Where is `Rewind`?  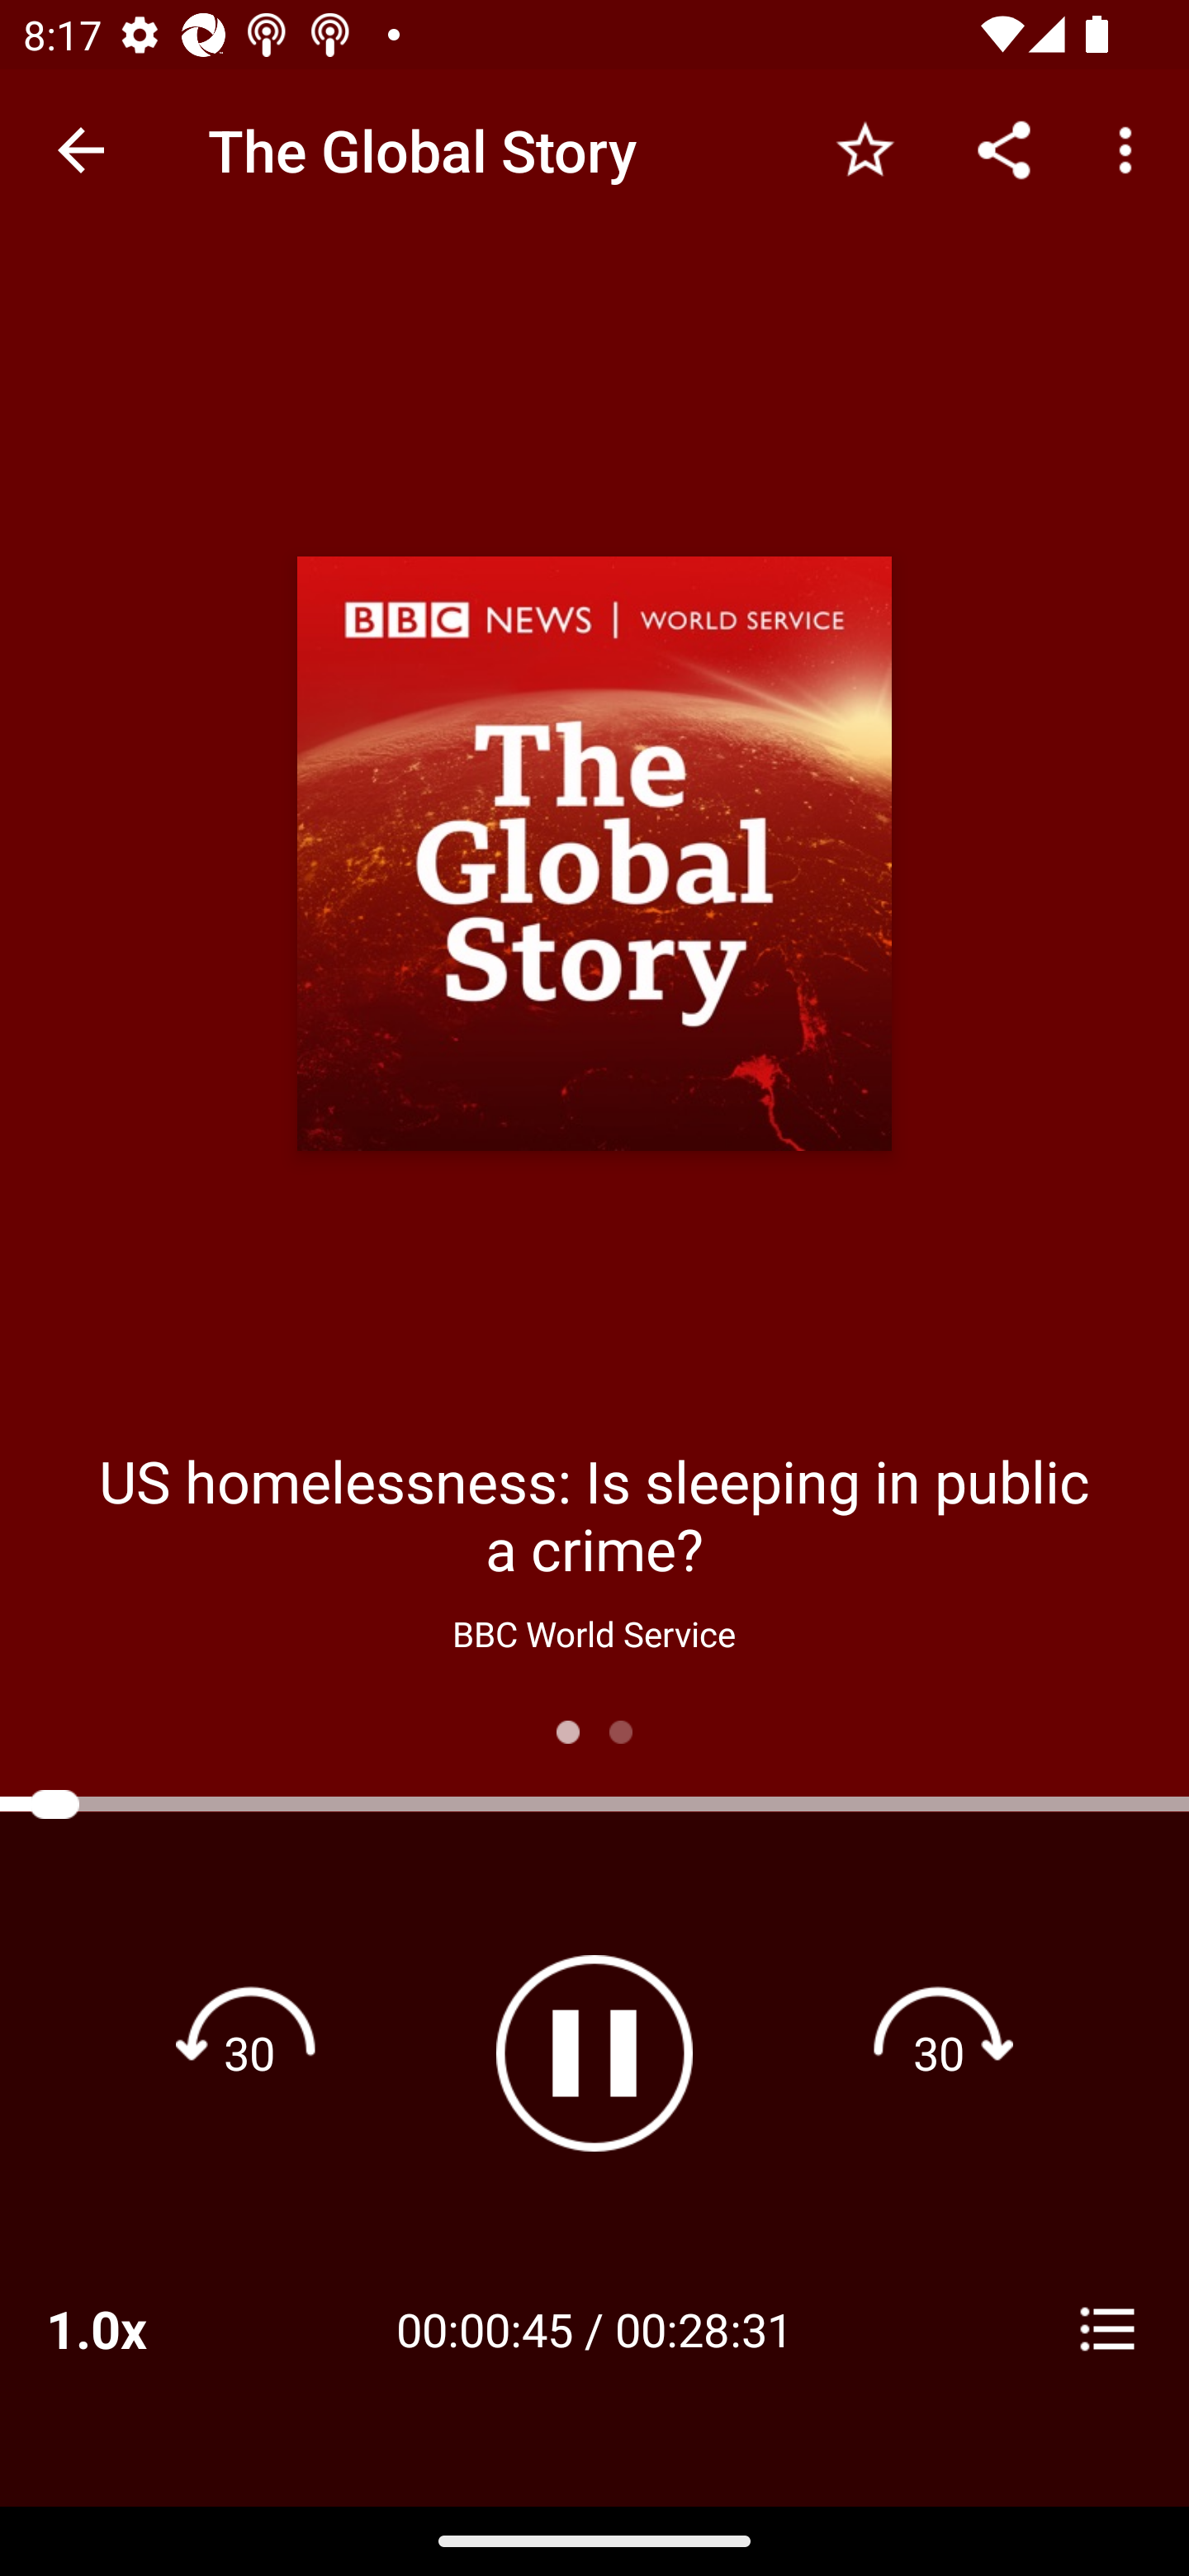
Rewind is located at coordinates (249, 2053).